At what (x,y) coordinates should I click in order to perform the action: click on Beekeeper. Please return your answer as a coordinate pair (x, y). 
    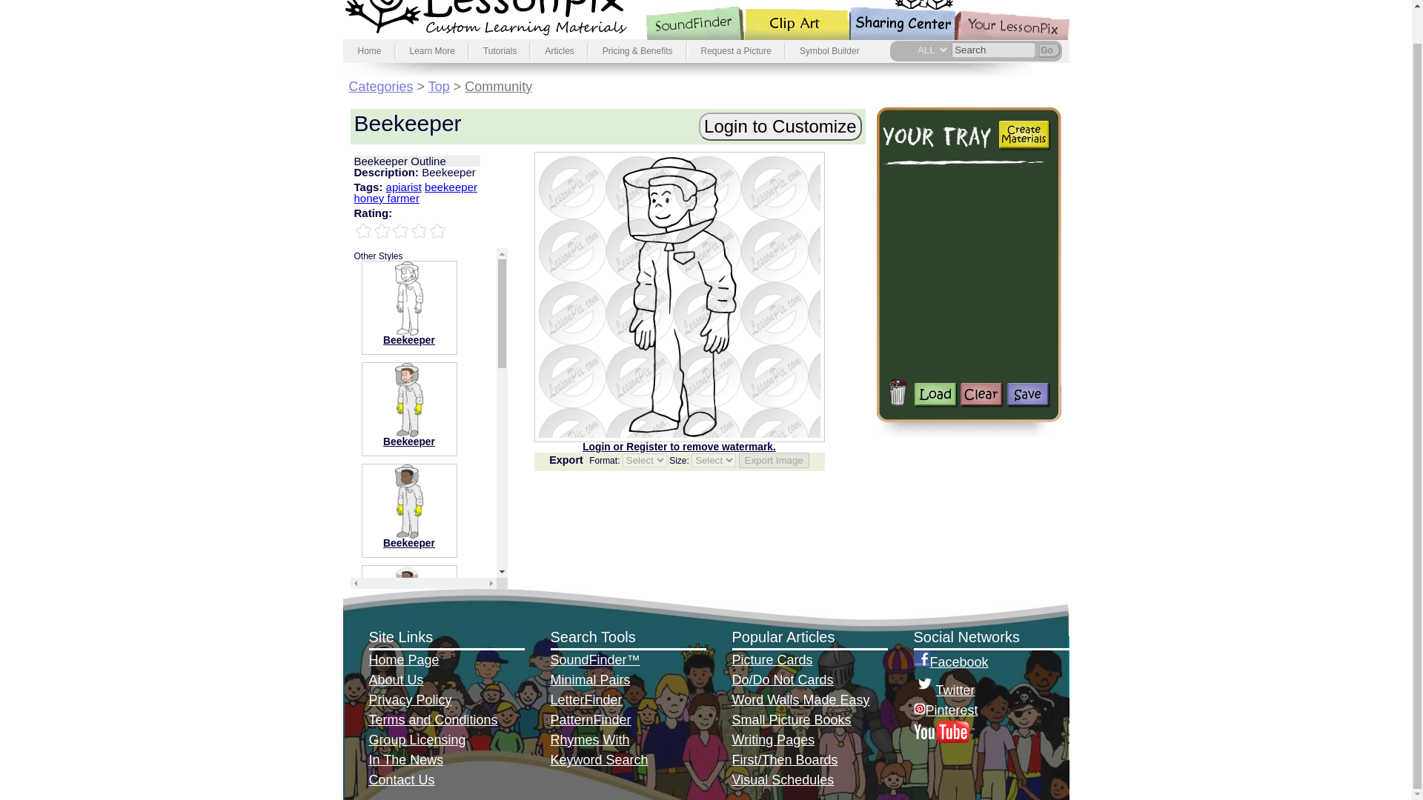
    Looking at the image, I should click on (409, 542).